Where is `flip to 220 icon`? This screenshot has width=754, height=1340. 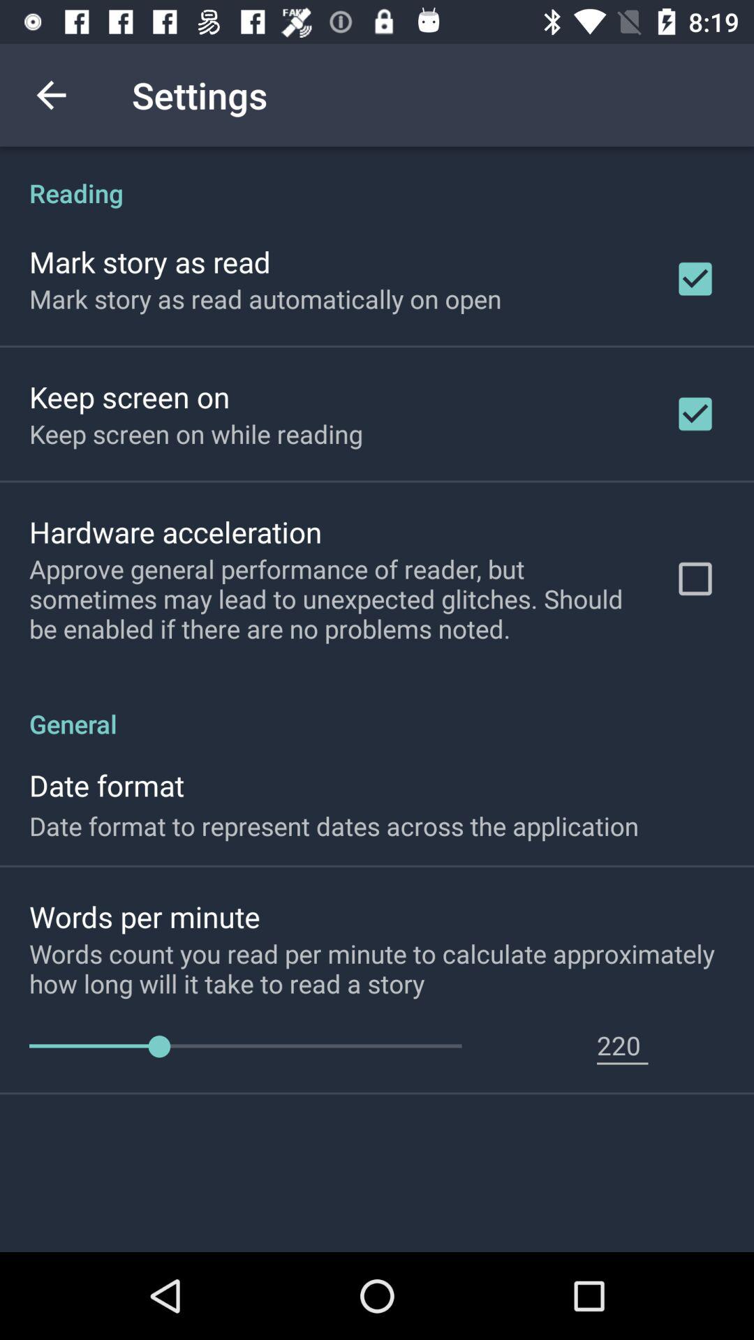
flip to 220 icon is located at coordinates (623, 1045).